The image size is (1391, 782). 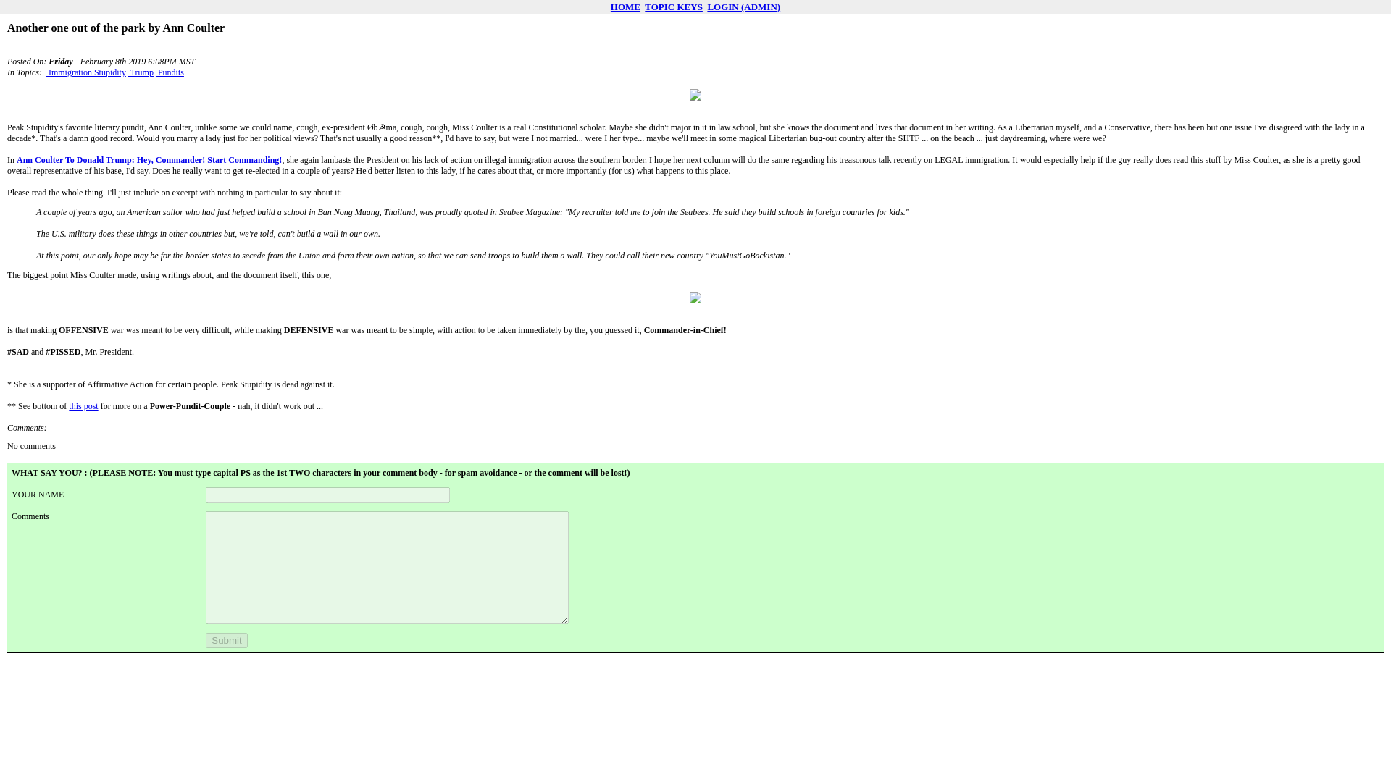 I want to click on Submit, so click(x=226, y=640).